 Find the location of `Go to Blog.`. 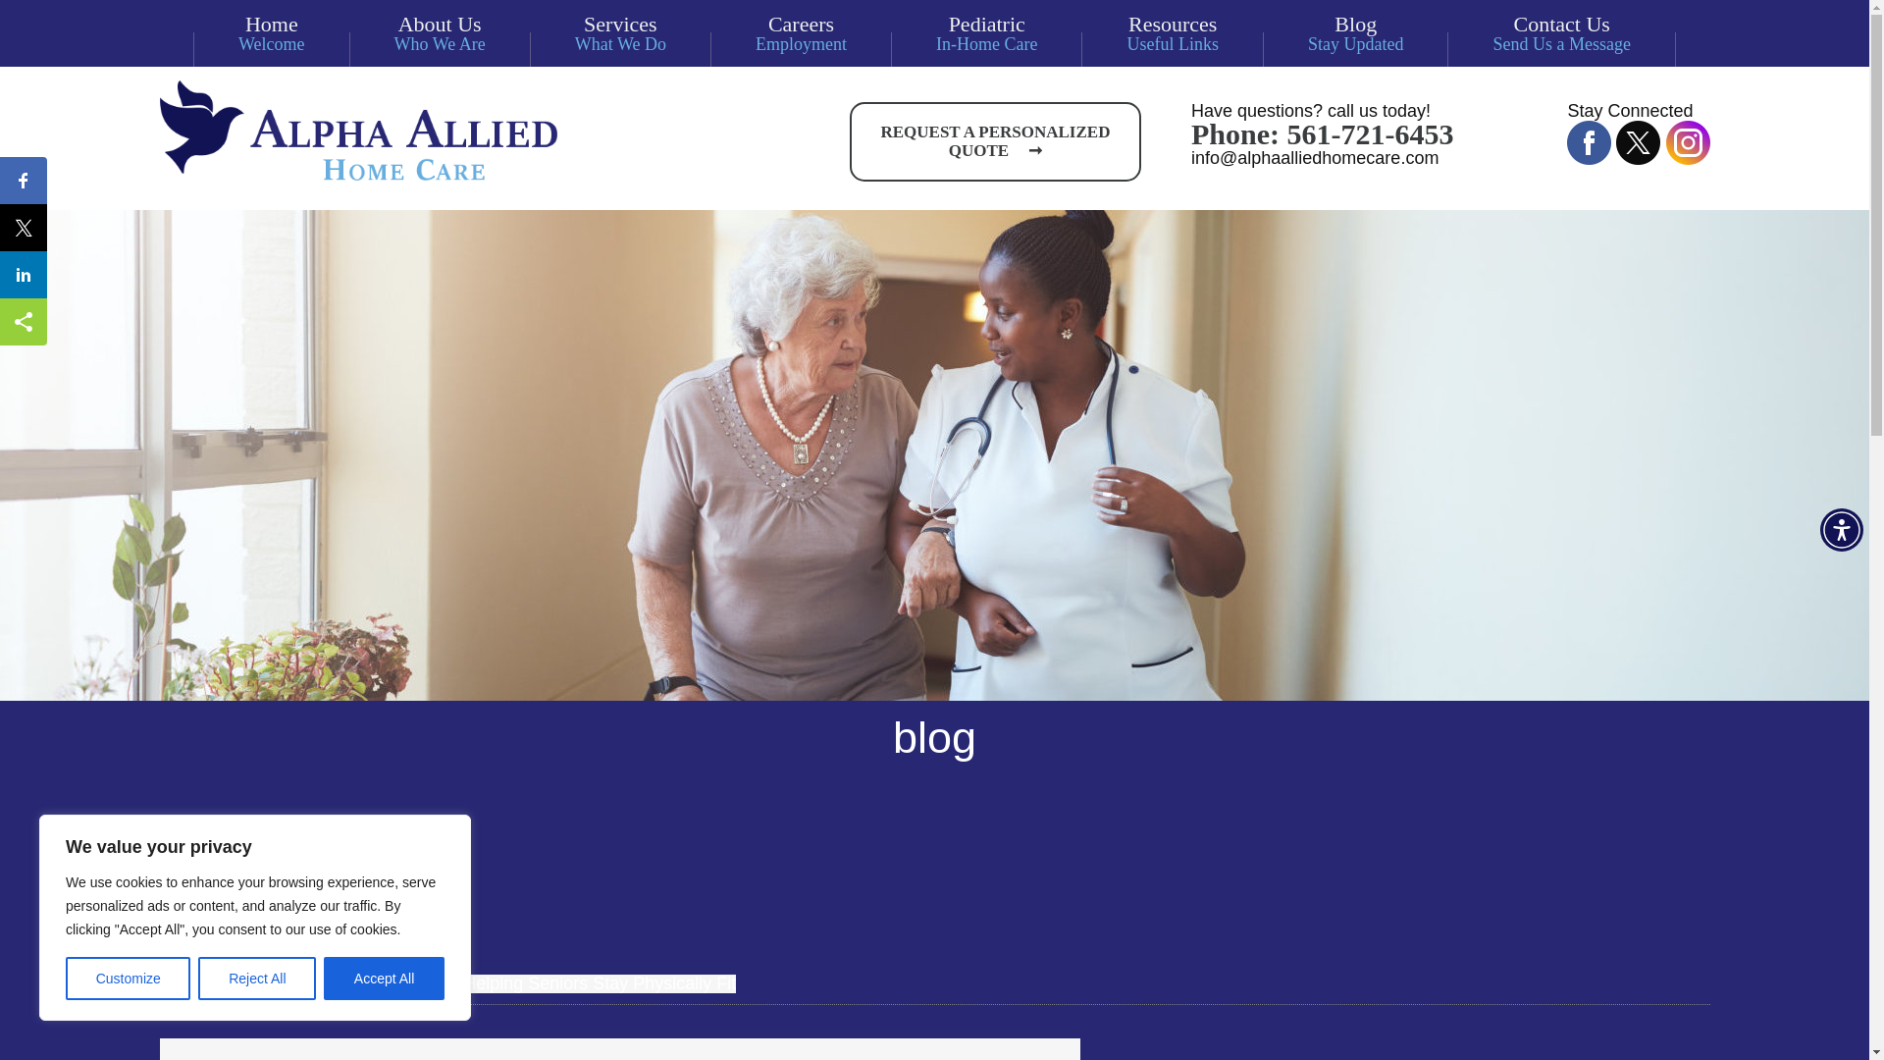

Go to Blog. is located at coordinates (247, 983).